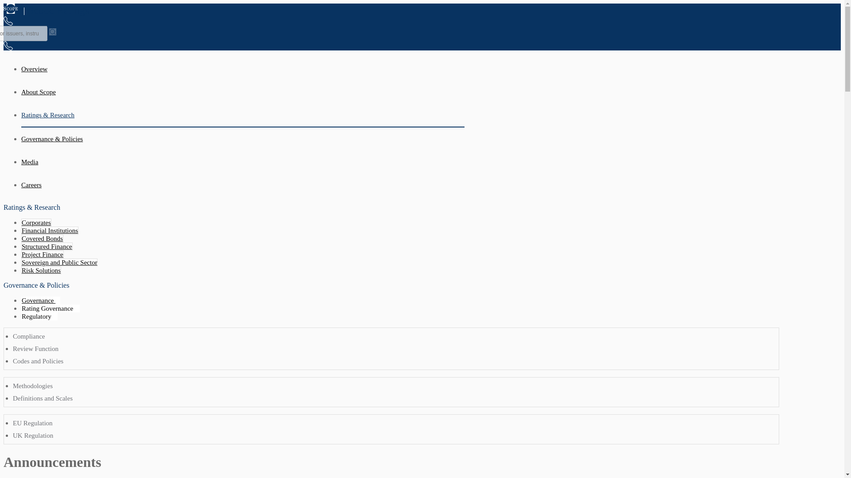  Describe the element at coordinates (36, 222) in the screenshot. I see `Corporates` at that location.